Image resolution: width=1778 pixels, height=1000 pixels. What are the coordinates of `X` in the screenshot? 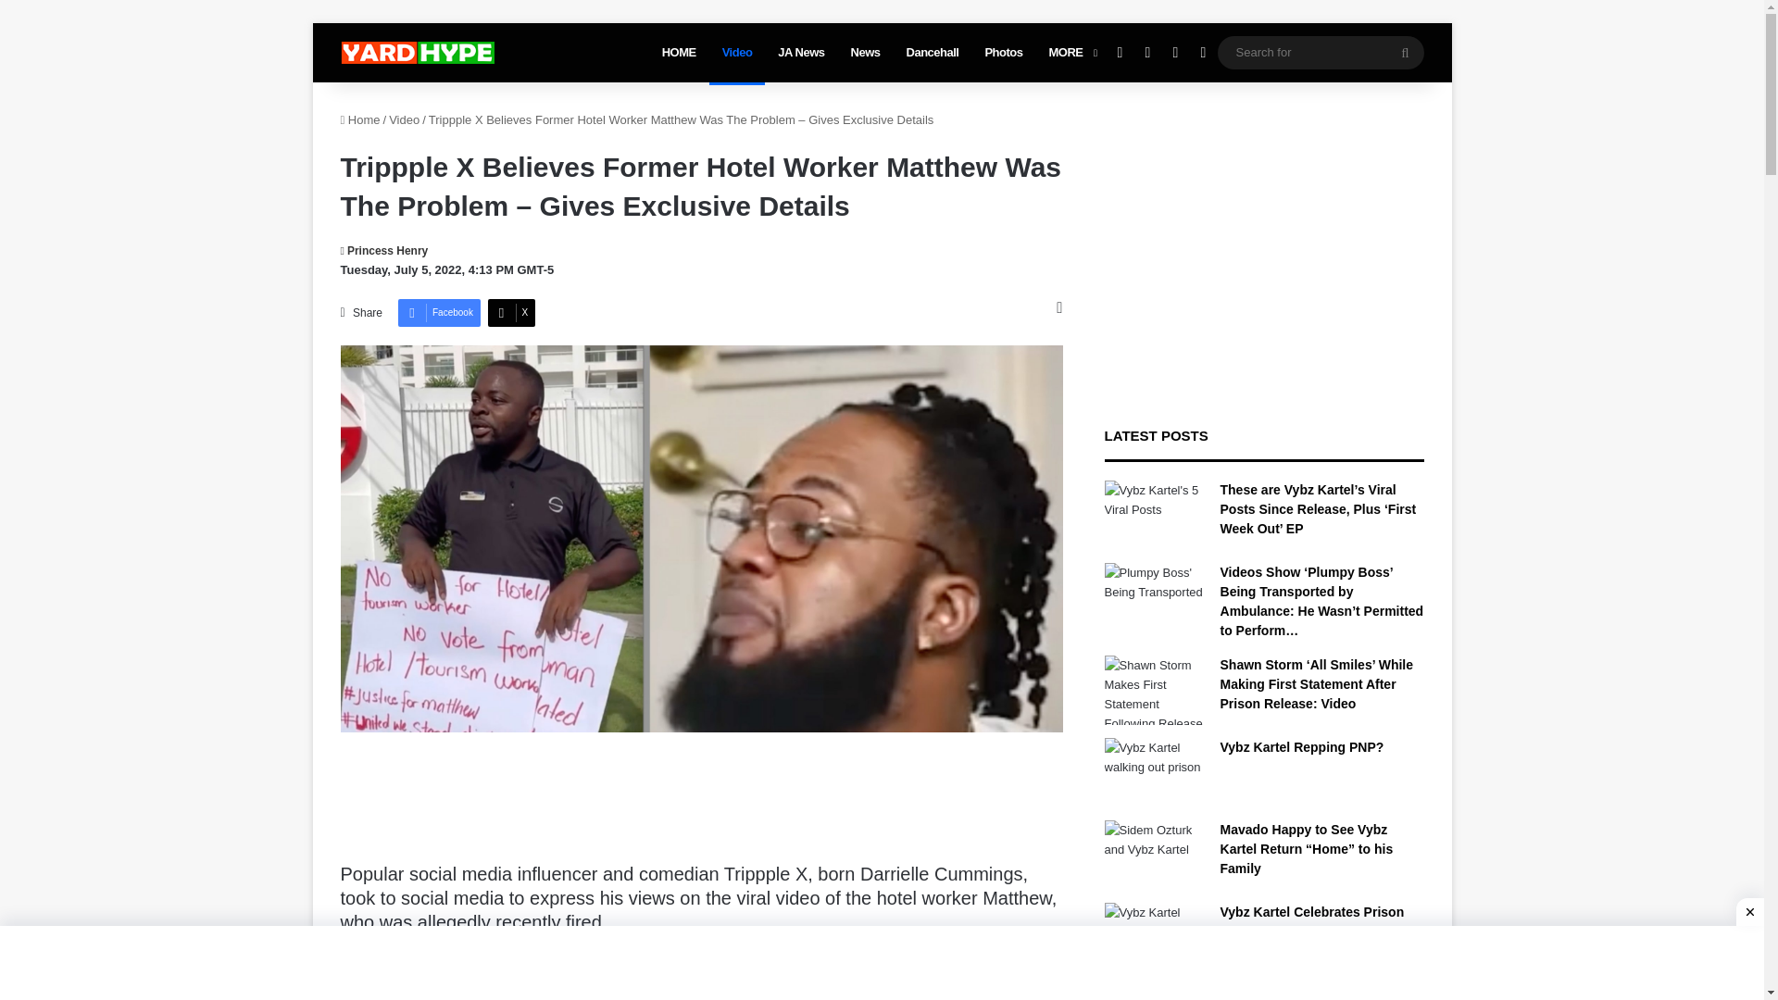 It's located at (511, 313).